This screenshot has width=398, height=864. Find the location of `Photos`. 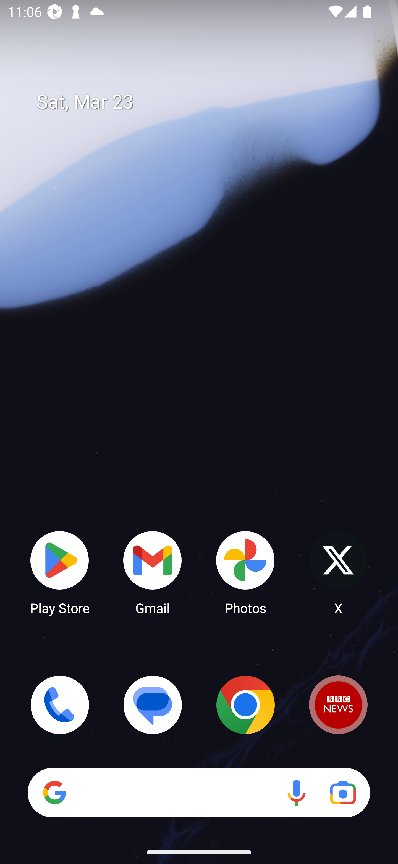

Photos is located at coordinates (245, 572).